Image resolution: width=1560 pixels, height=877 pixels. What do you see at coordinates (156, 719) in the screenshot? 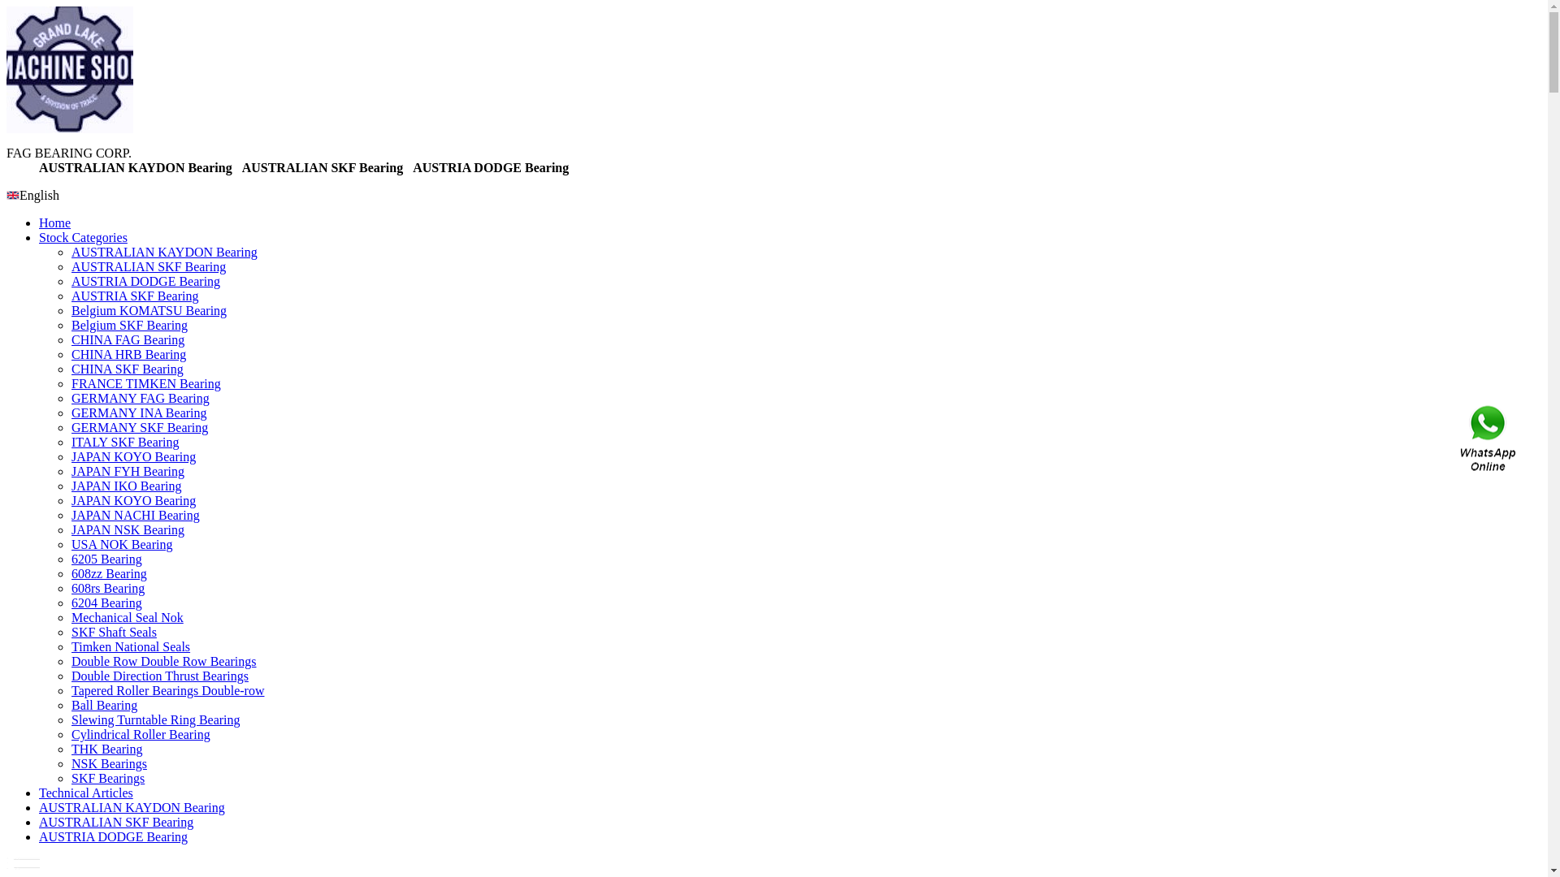
I see `Slewing Turntable Ring Bearing` at bounding box center [156, 719].